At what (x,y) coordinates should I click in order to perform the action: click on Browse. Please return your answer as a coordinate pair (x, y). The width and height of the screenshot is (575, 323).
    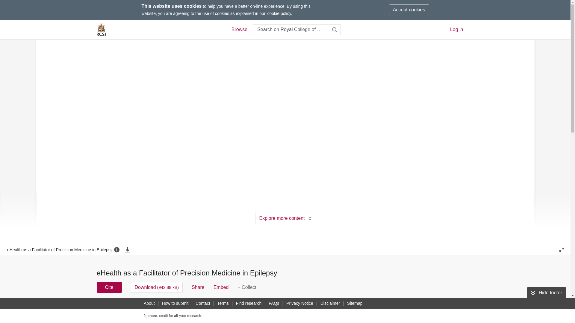
    Looking at the image, I should click on (239, 30).